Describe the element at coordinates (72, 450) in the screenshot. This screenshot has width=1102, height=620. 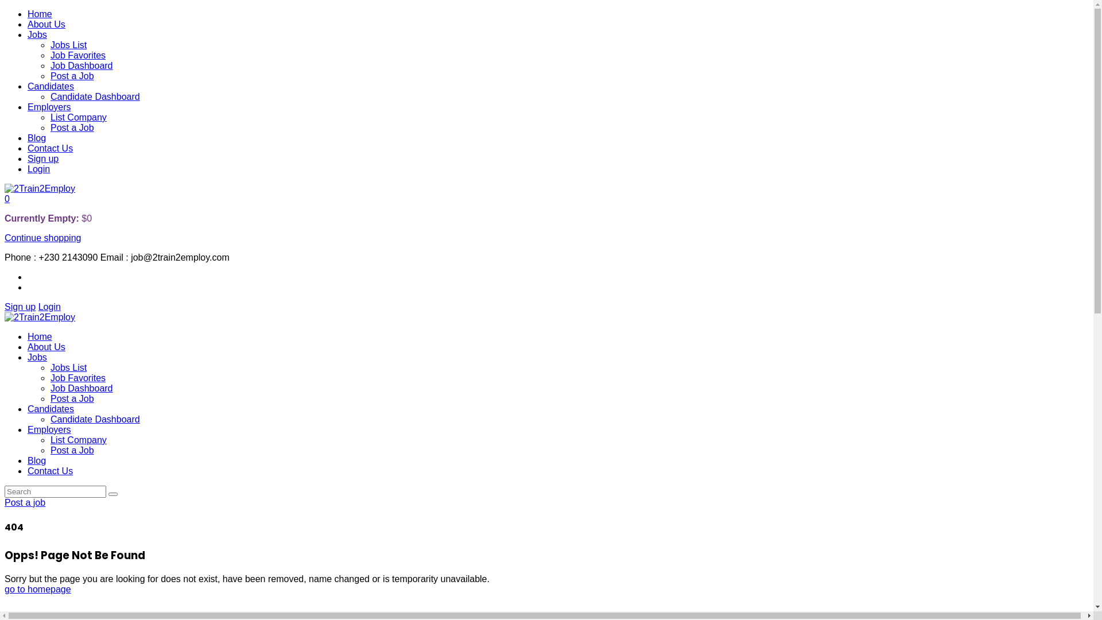
I see `Post a Job` at that location.